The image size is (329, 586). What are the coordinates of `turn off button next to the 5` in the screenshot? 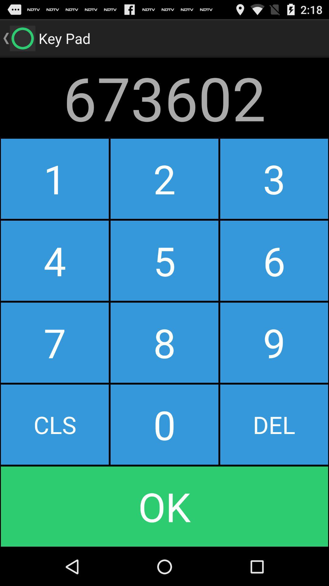 It's located at (274, 342).